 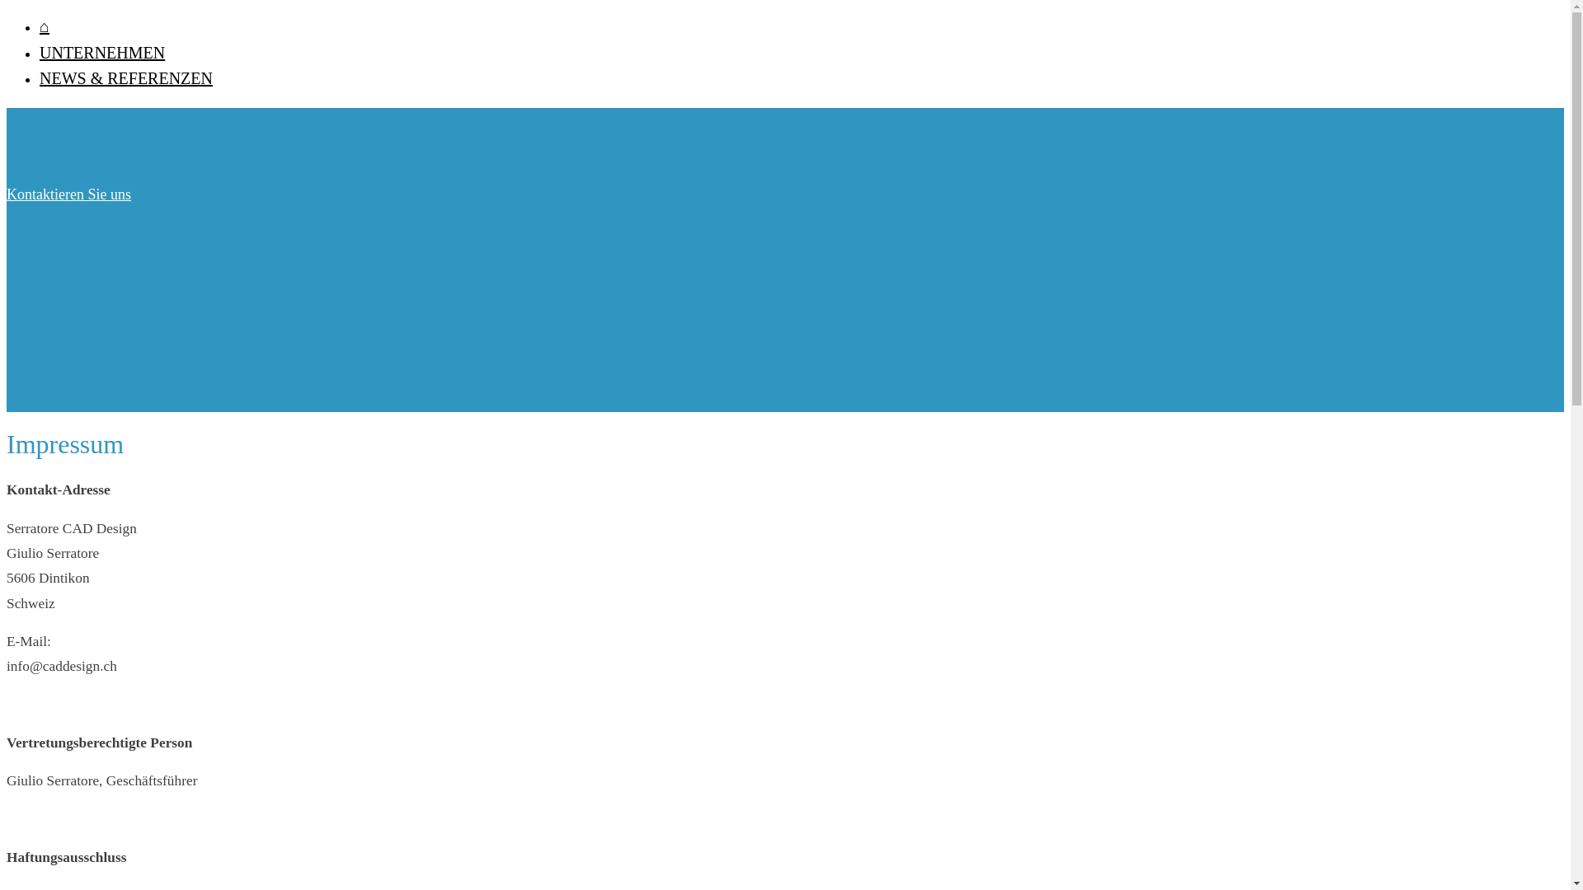 I want to click on Kontaktieren Sie uns, so click(x=69, y=194).